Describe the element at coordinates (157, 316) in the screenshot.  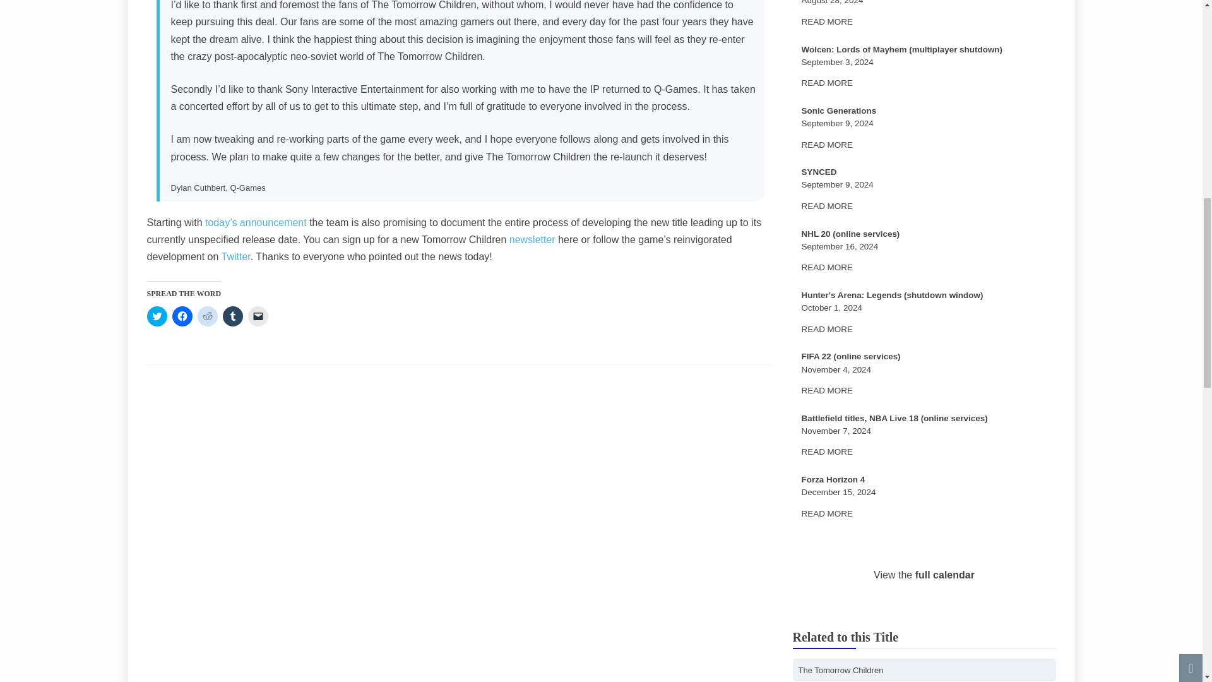
I see `Click to share on Twitter` at that location.